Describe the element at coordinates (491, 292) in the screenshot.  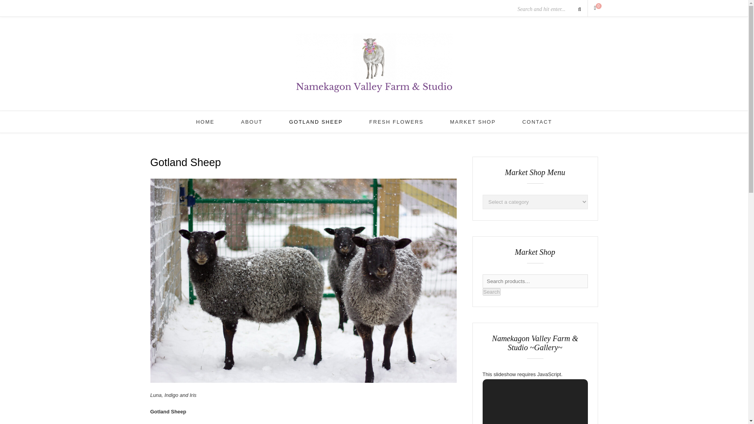
I see `Search` at that location.